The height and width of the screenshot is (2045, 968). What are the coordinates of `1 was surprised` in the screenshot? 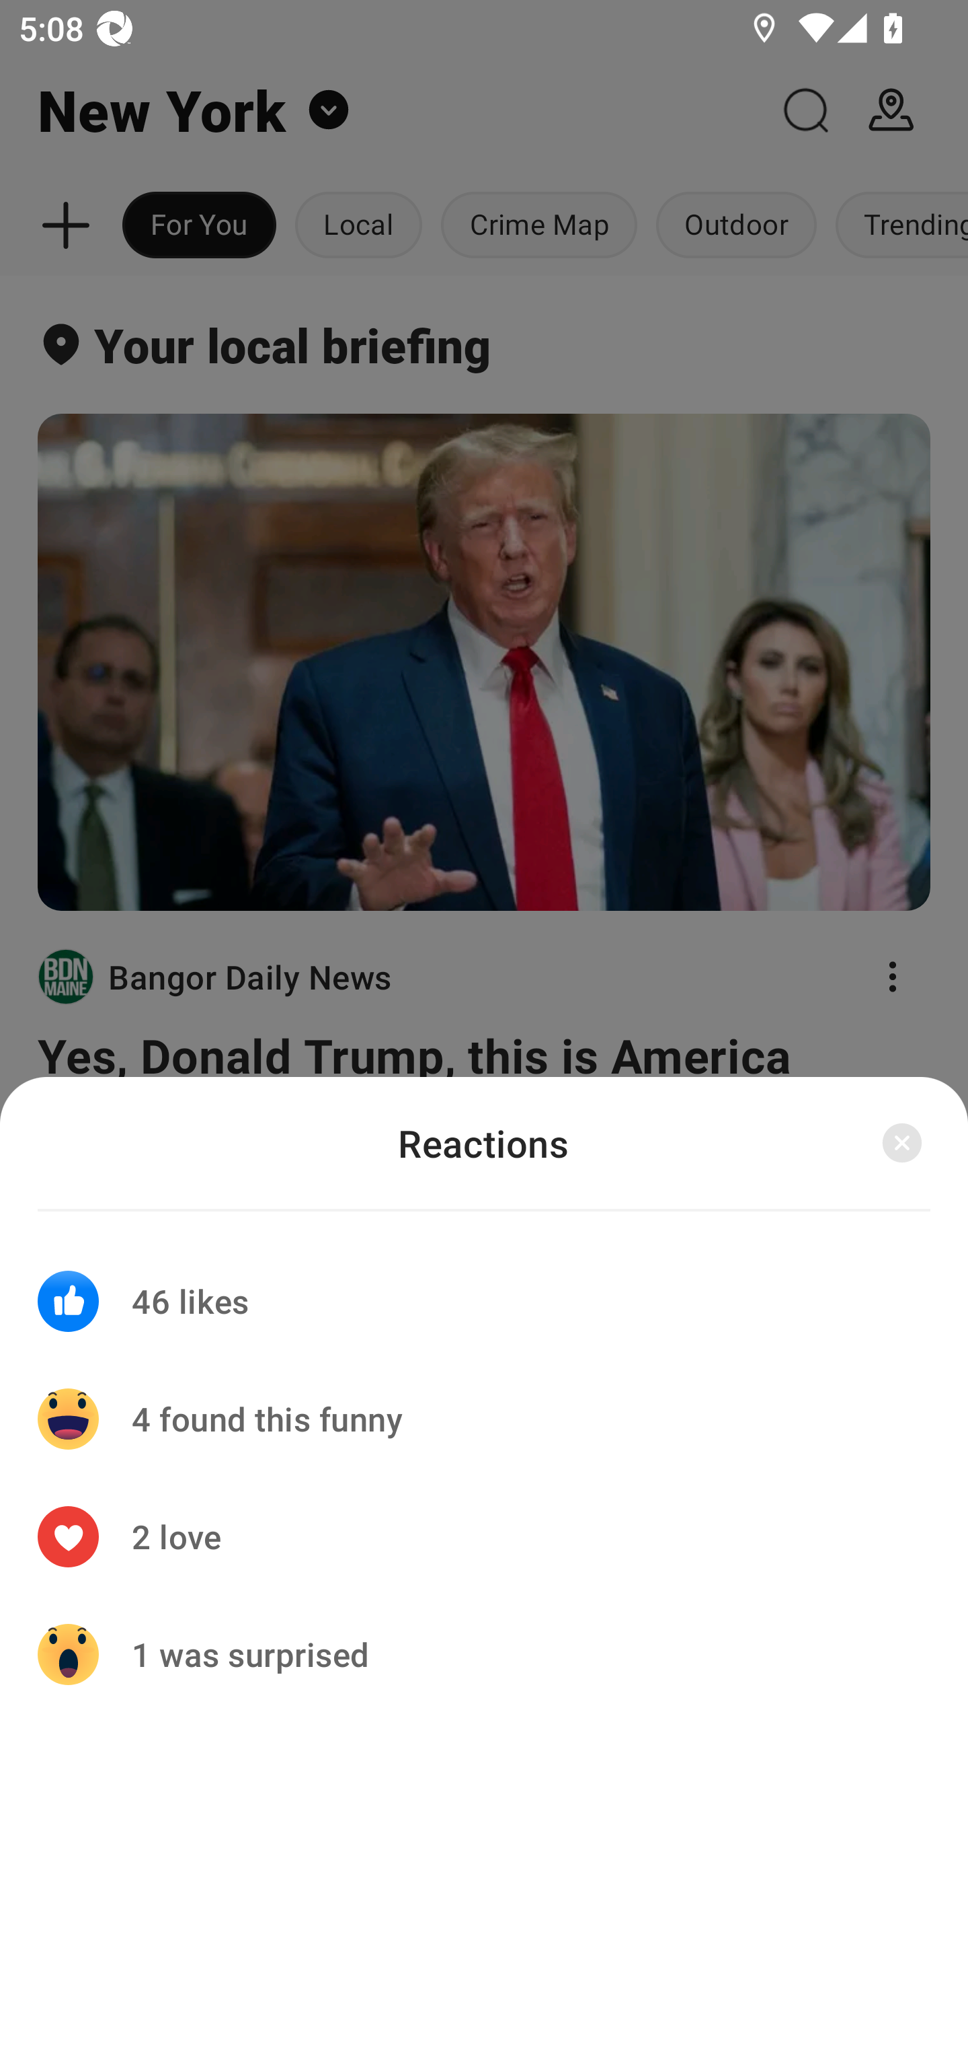 It's located at (484, 1654).